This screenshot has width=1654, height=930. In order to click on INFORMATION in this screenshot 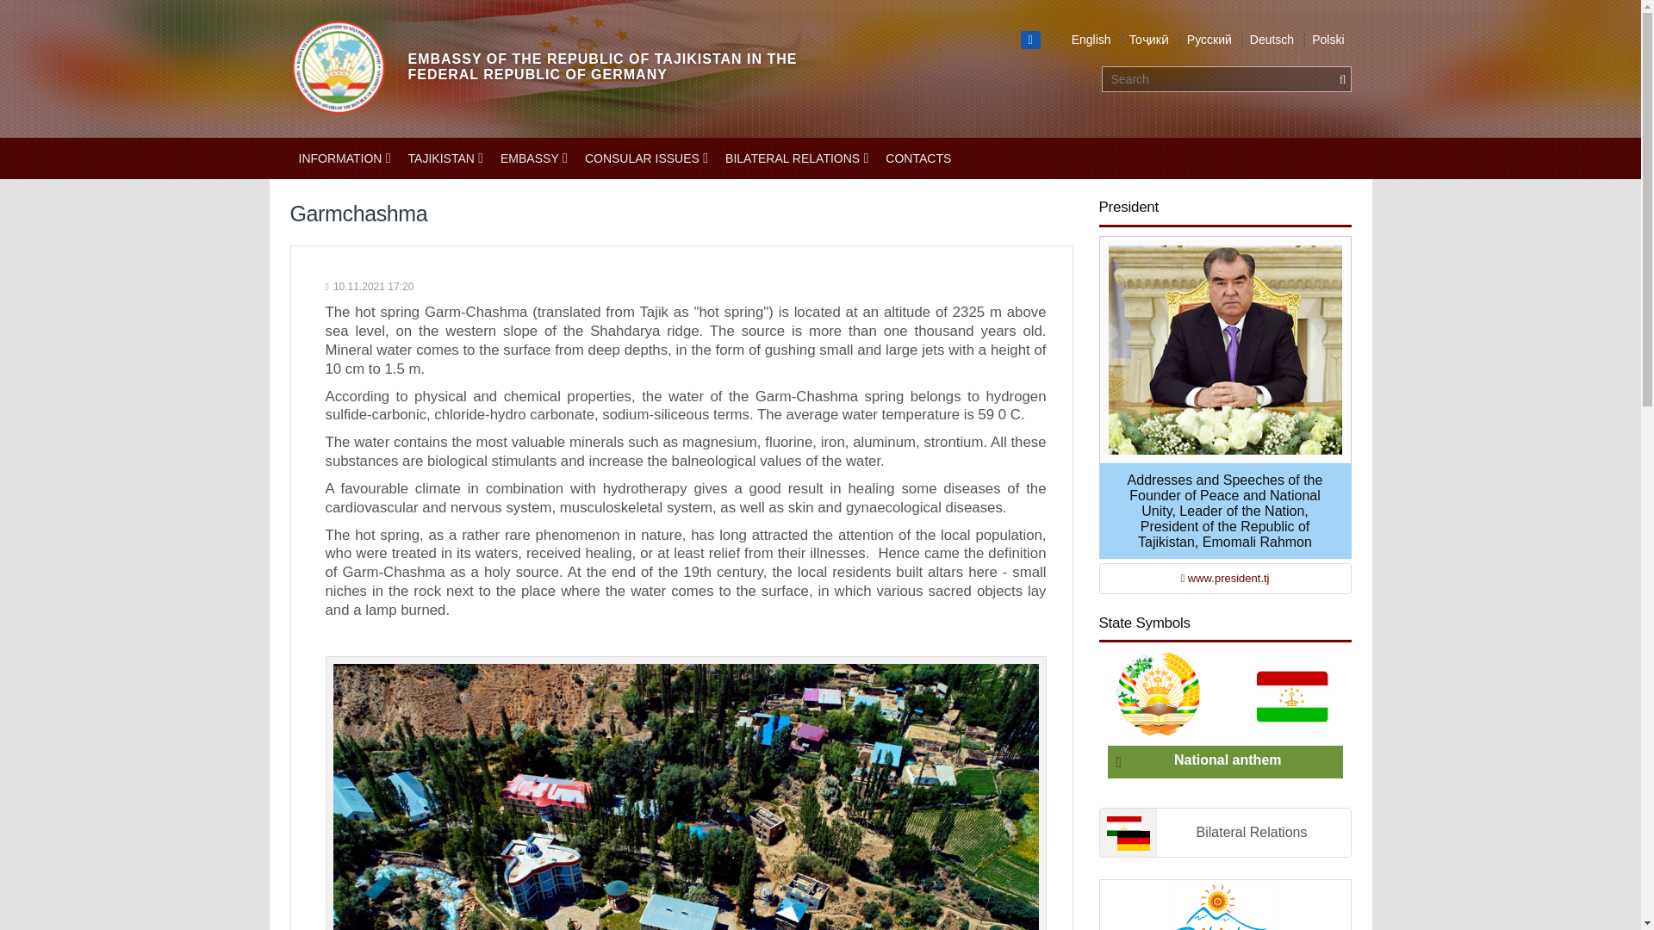, I will do `click(344, 158)`.